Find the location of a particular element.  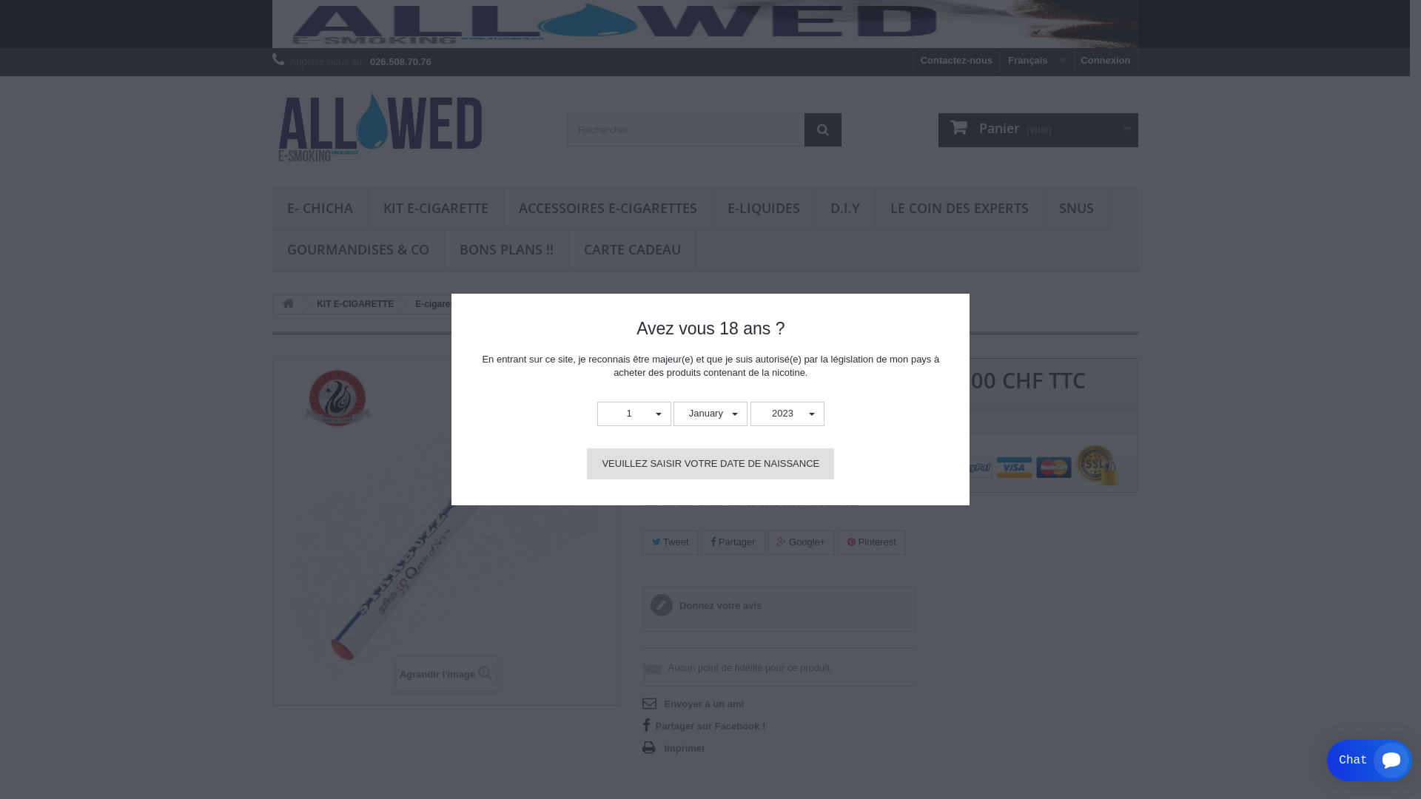

1
  is located at coordinates (634, 414).